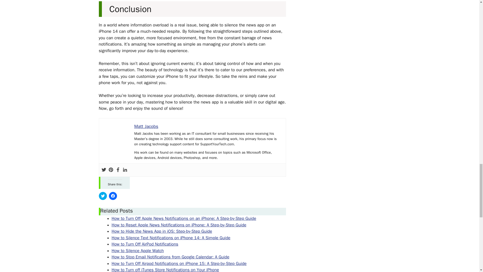 The image size is (483, 272). I want to click on Matt Jacobs, so click(146, 126).